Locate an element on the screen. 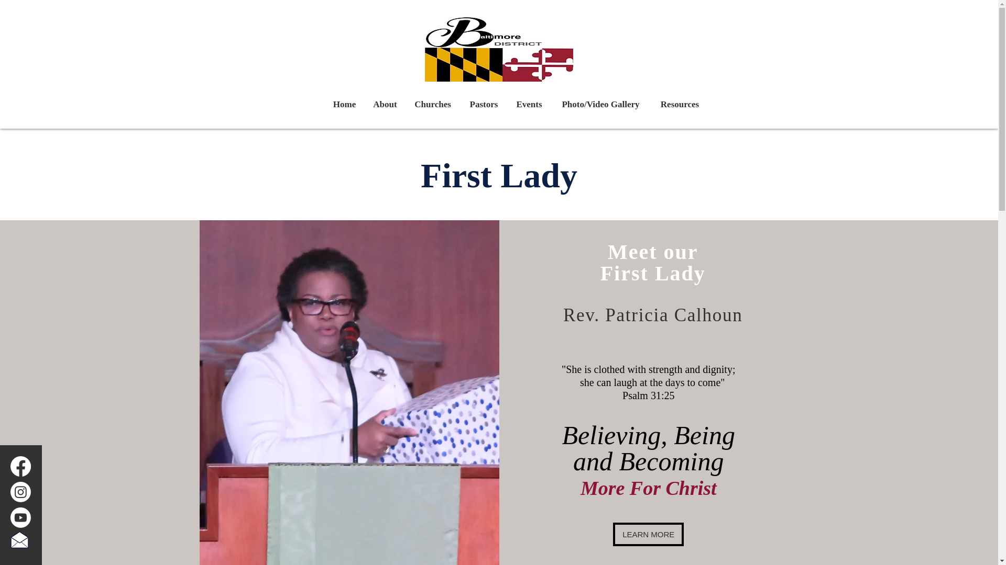  Home is located at coordinates (344, 105).